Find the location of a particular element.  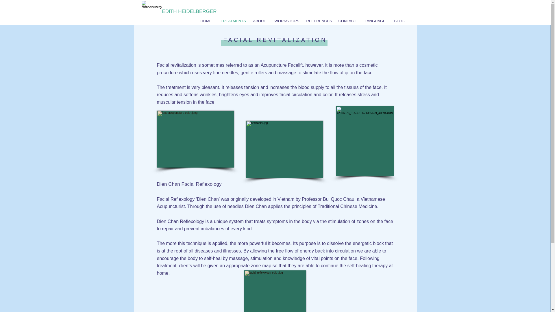

CONTACT is located at coordinates (347, 21).